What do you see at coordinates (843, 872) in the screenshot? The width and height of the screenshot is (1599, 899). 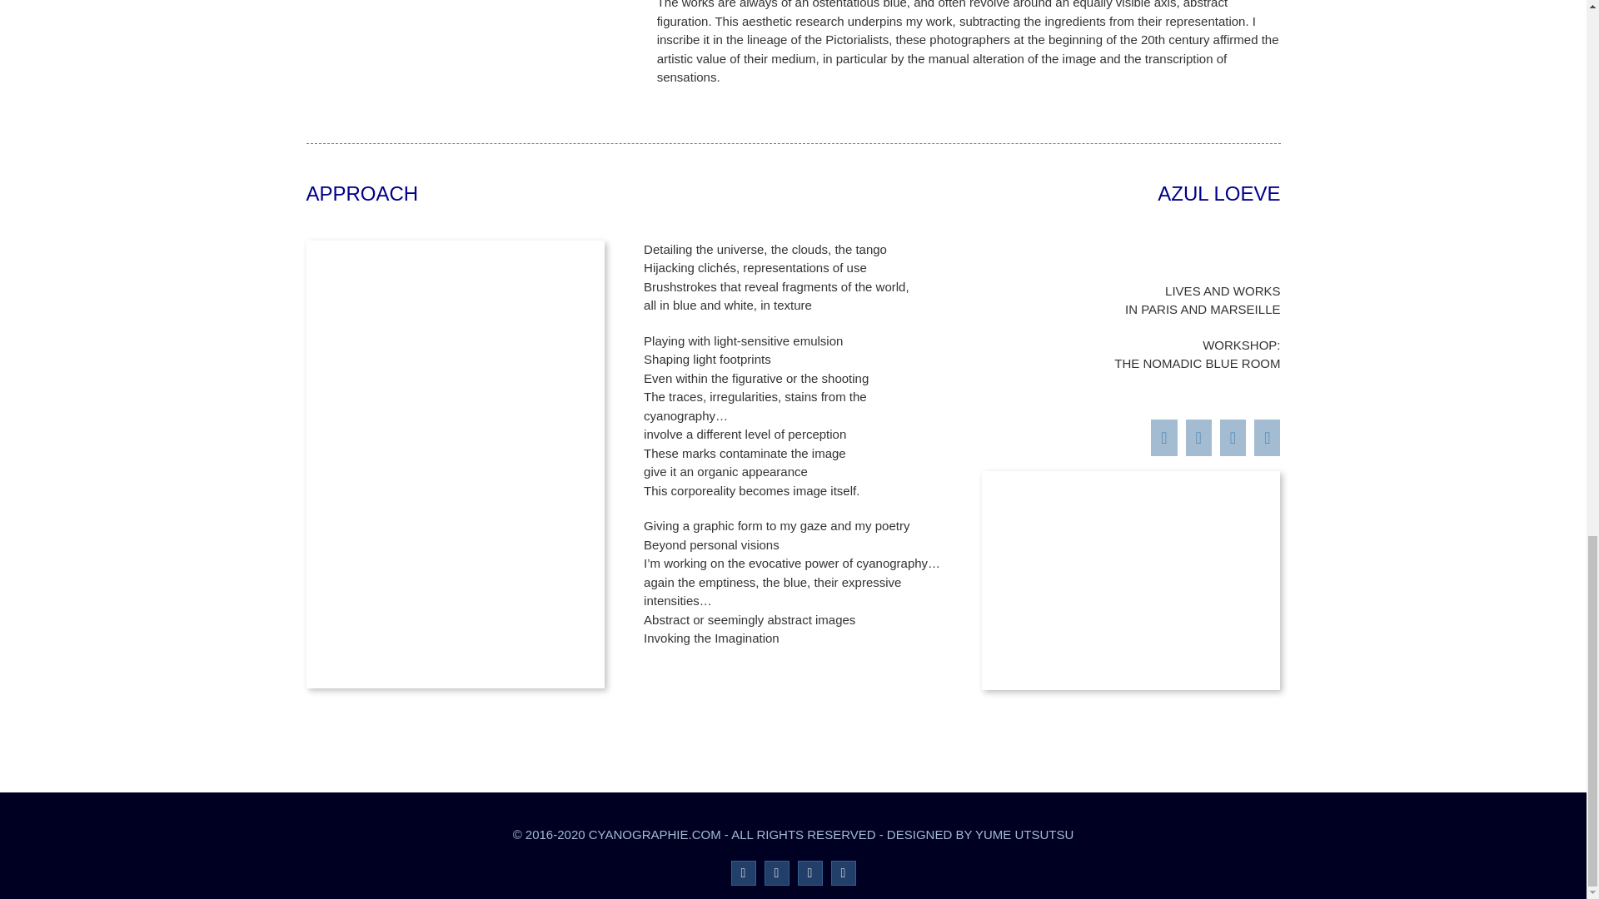 I see `Instagram` at bounding box center [843, 872].